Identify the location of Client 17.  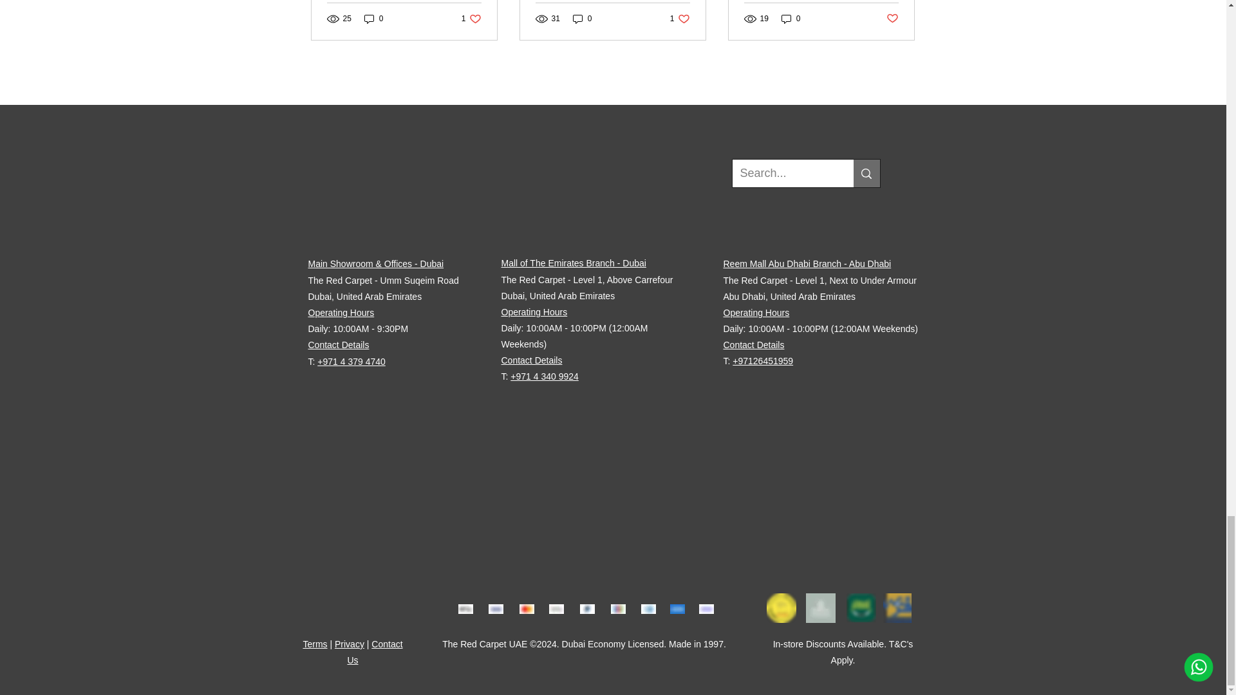
(466, 609).